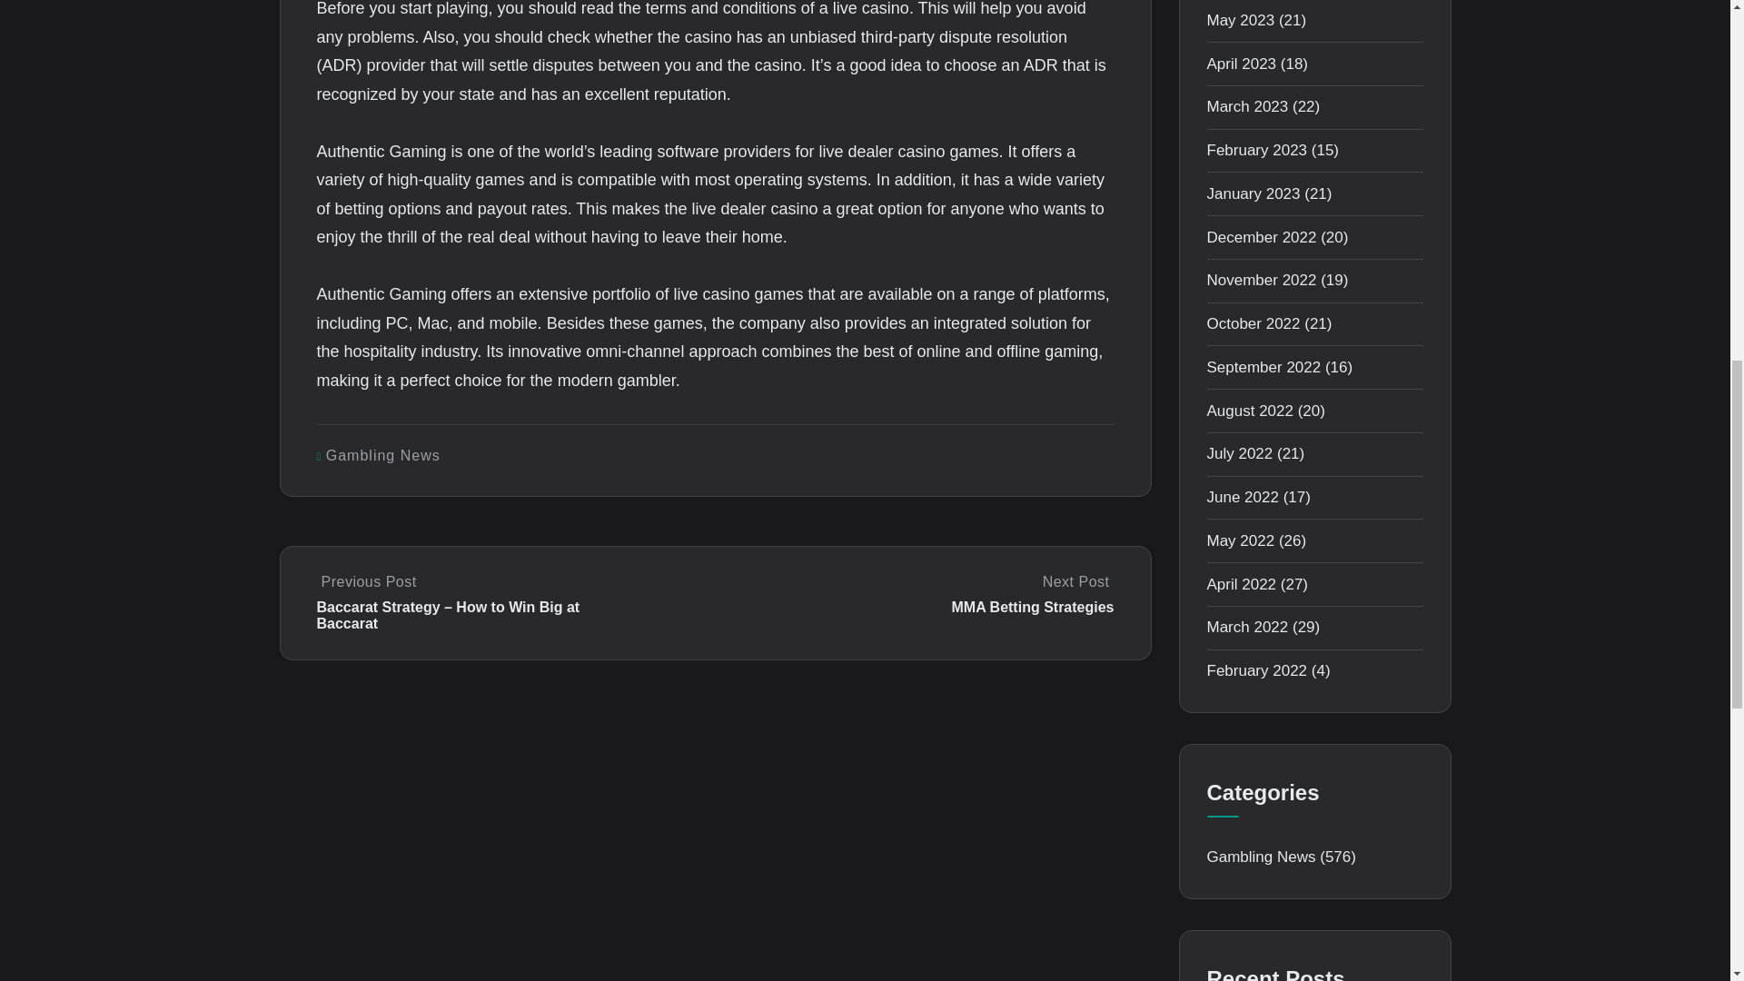 This screenshot has width=1744, height=981. What do you see at coordinates (1261, 280) in the screenshot?
I see `November 2022` at bounding box center [1261, 280].